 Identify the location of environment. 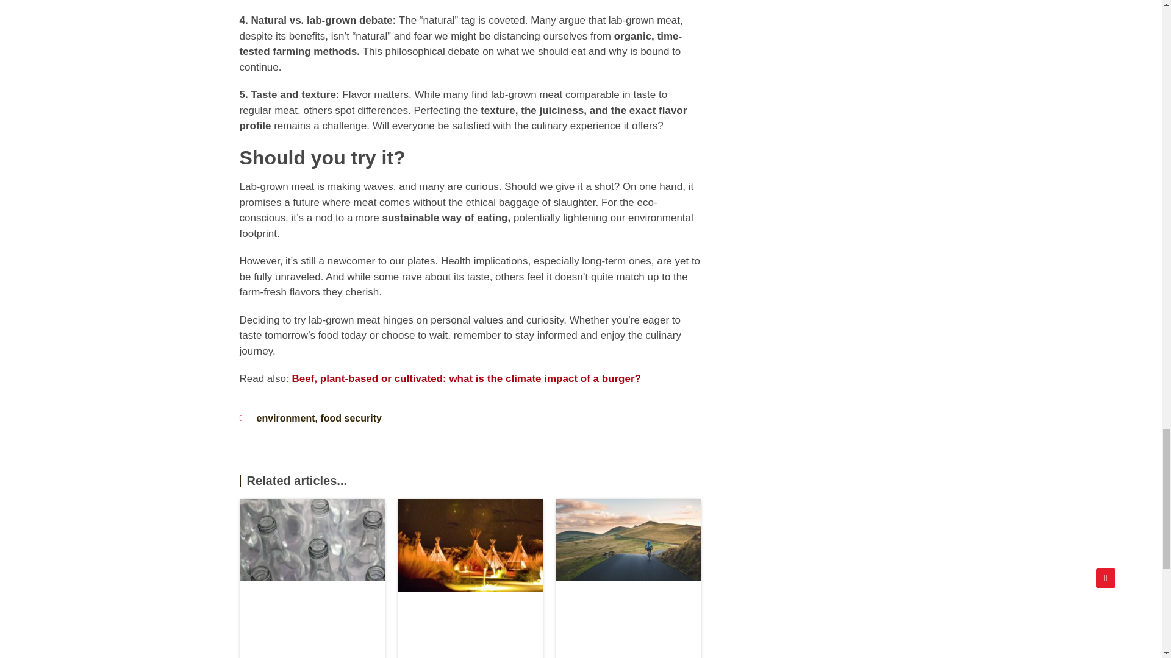
(285, 418).